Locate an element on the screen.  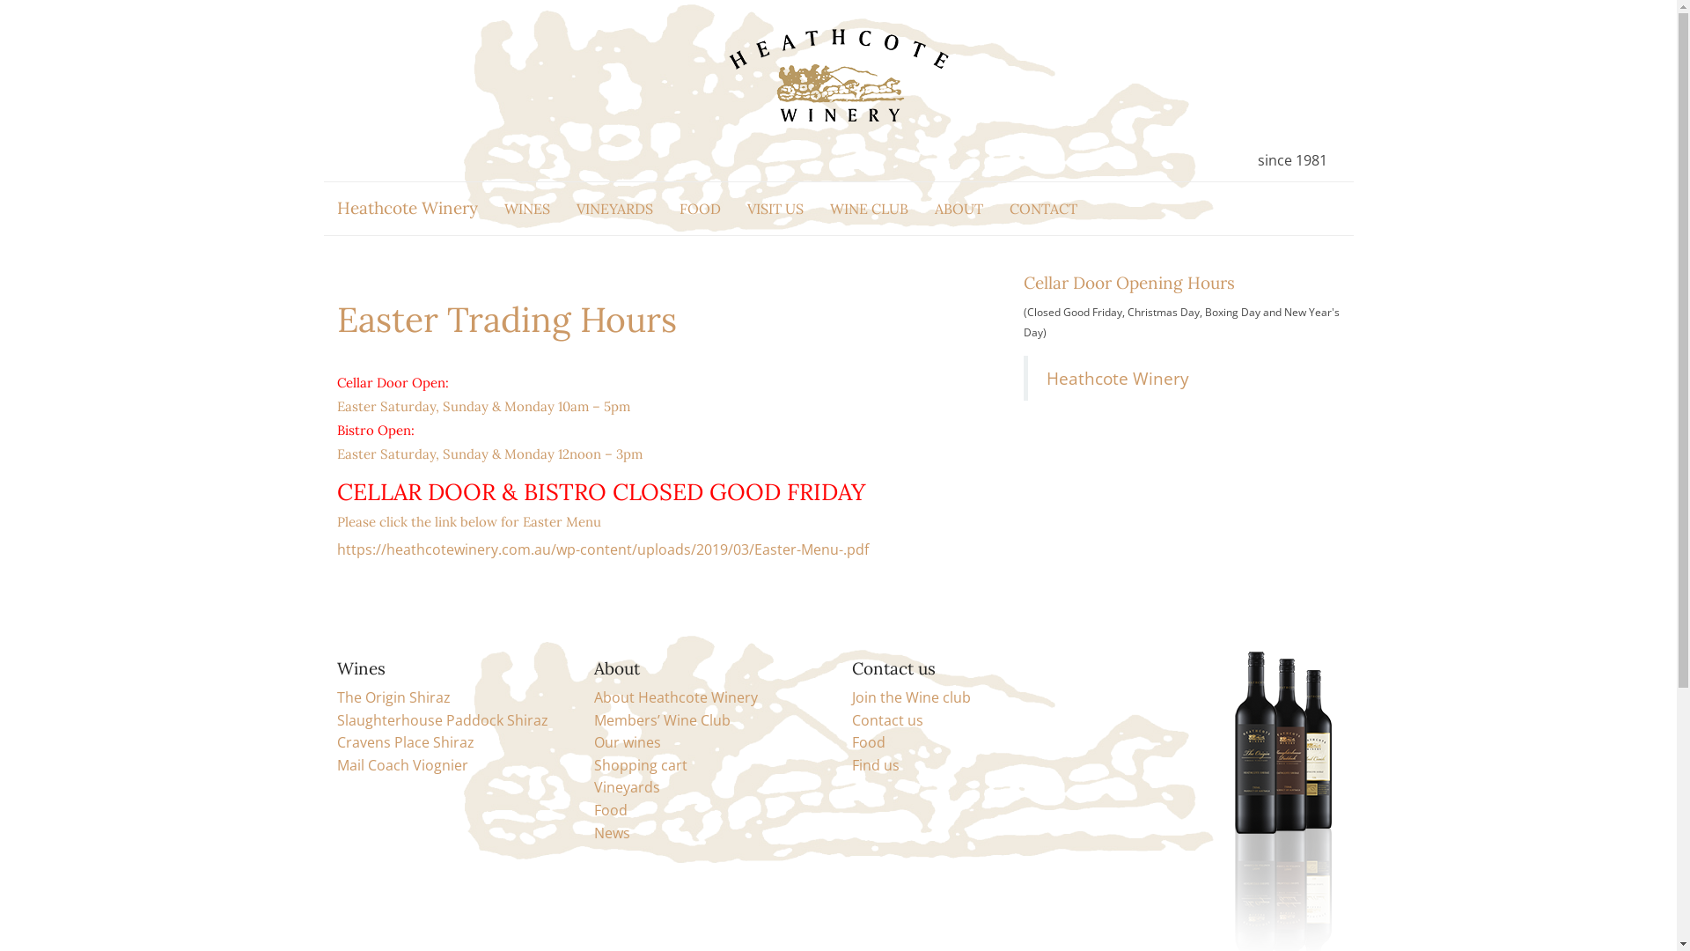
About Heathcote Winery is located at coordinates (676, 697).